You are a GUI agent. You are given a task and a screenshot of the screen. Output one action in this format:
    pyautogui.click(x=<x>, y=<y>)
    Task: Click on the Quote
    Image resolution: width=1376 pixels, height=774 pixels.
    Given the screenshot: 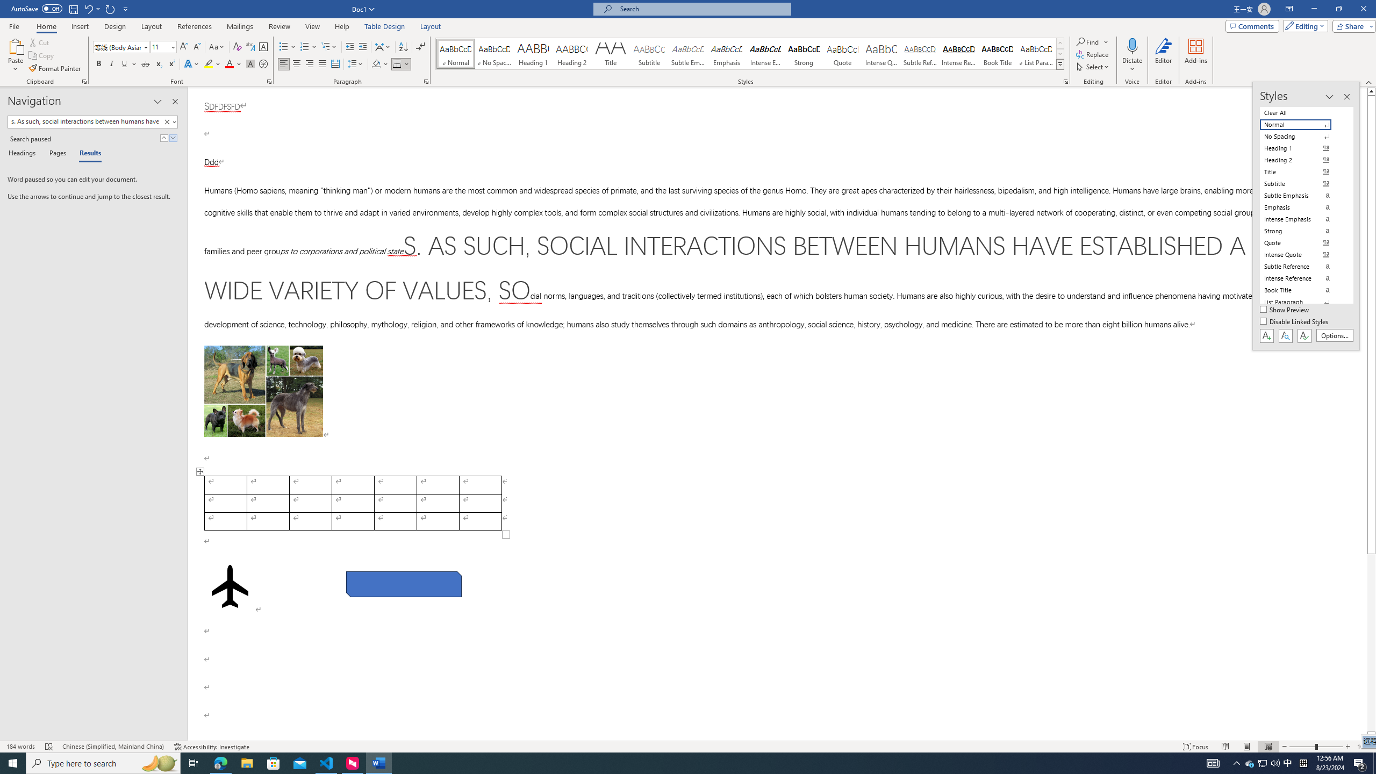 What is the action you would take?
    pyautogui.click(x=843, y=54)
    